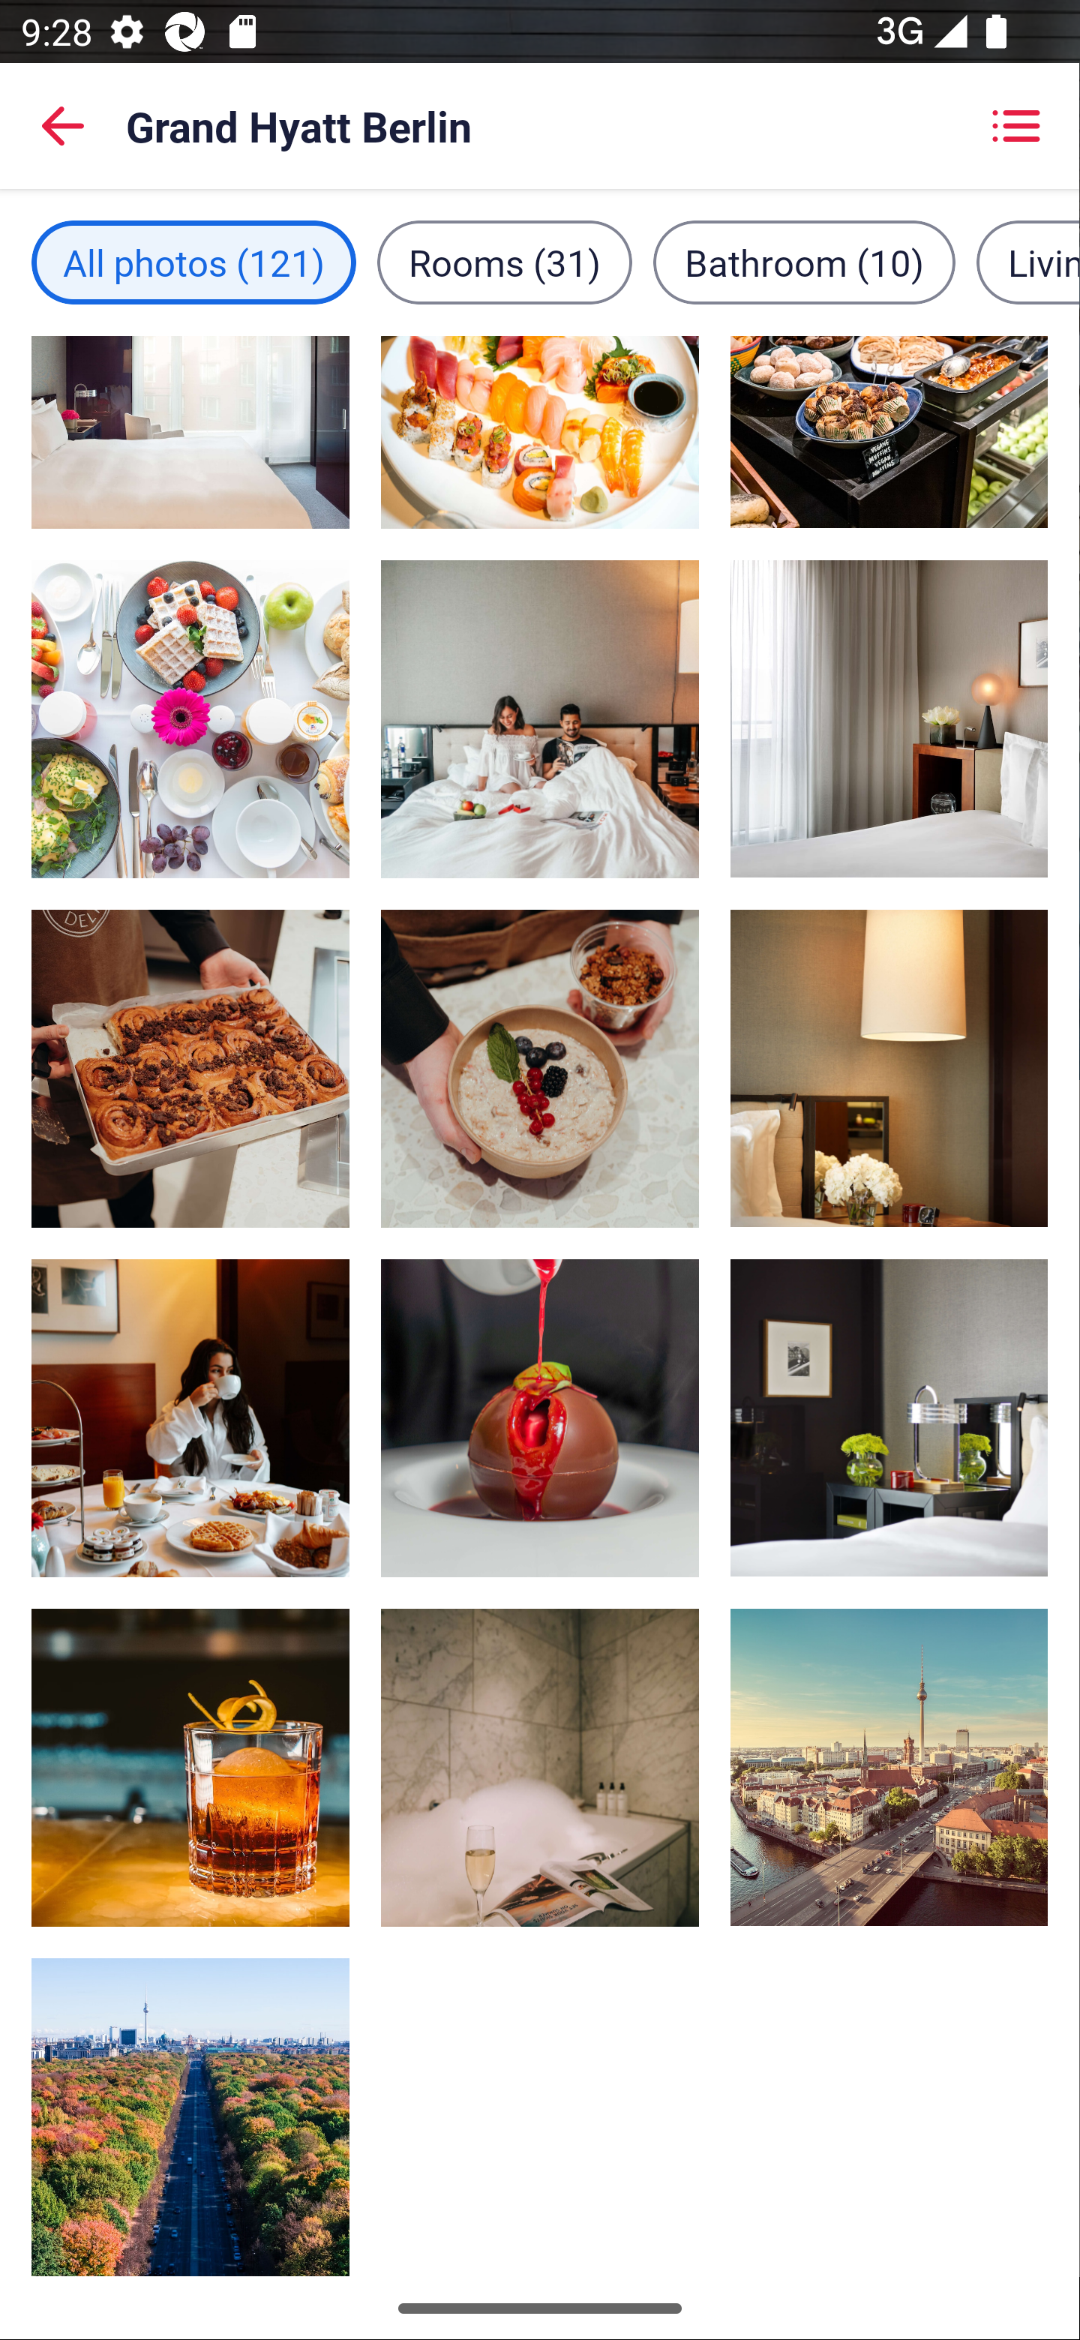 The height and width of the screenshot is (2340, 1080). I want to click on Rooms filter, 31 images, so click(504, 262).